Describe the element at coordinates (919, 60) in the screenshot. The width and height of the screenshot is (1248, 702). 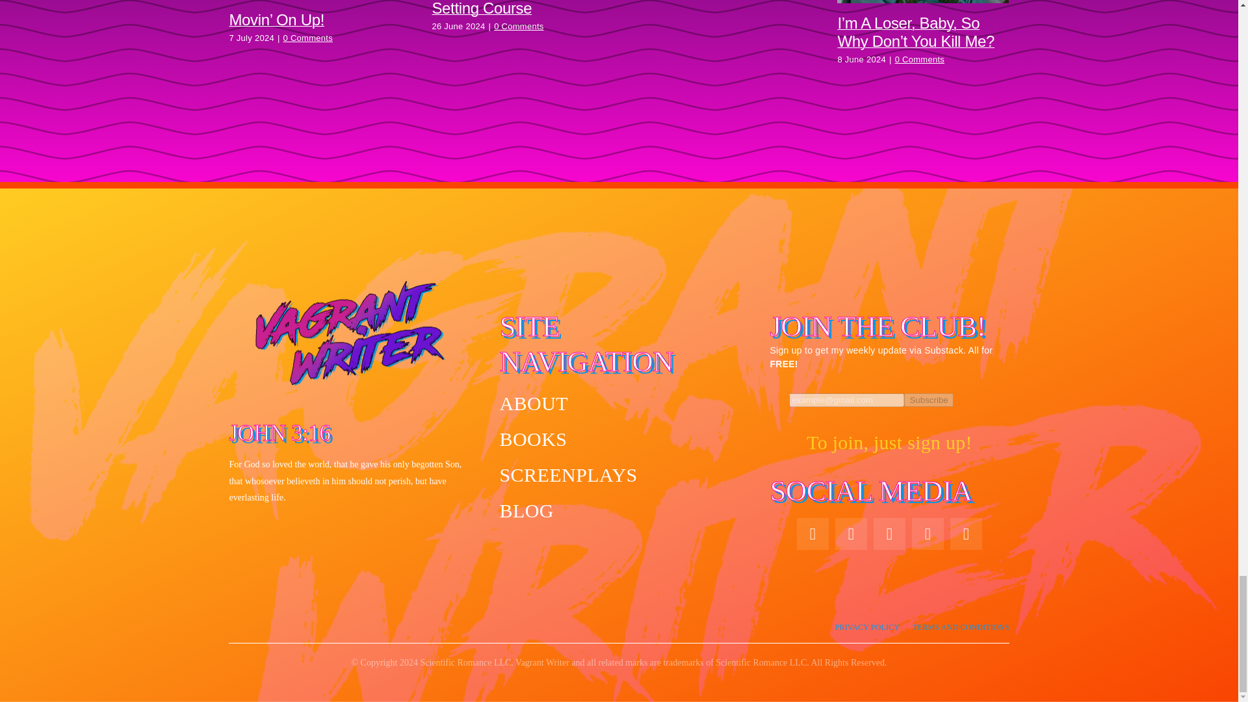
I see `0 Comments` at that location.